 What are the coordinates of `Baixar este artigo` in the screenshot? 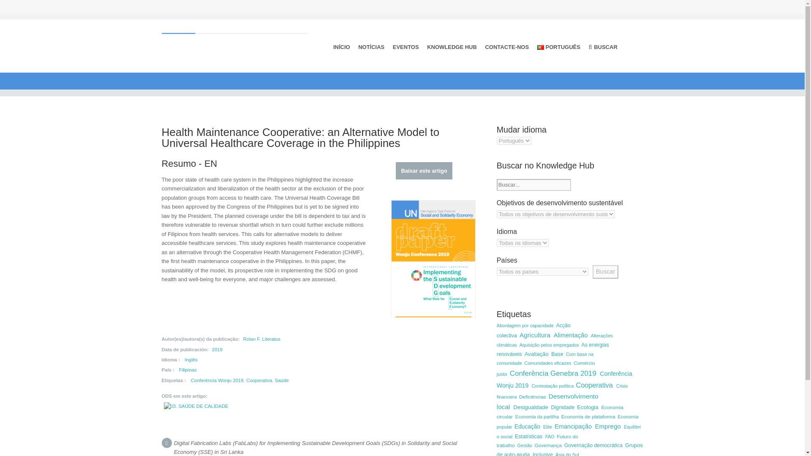 It's located at (424, 171).